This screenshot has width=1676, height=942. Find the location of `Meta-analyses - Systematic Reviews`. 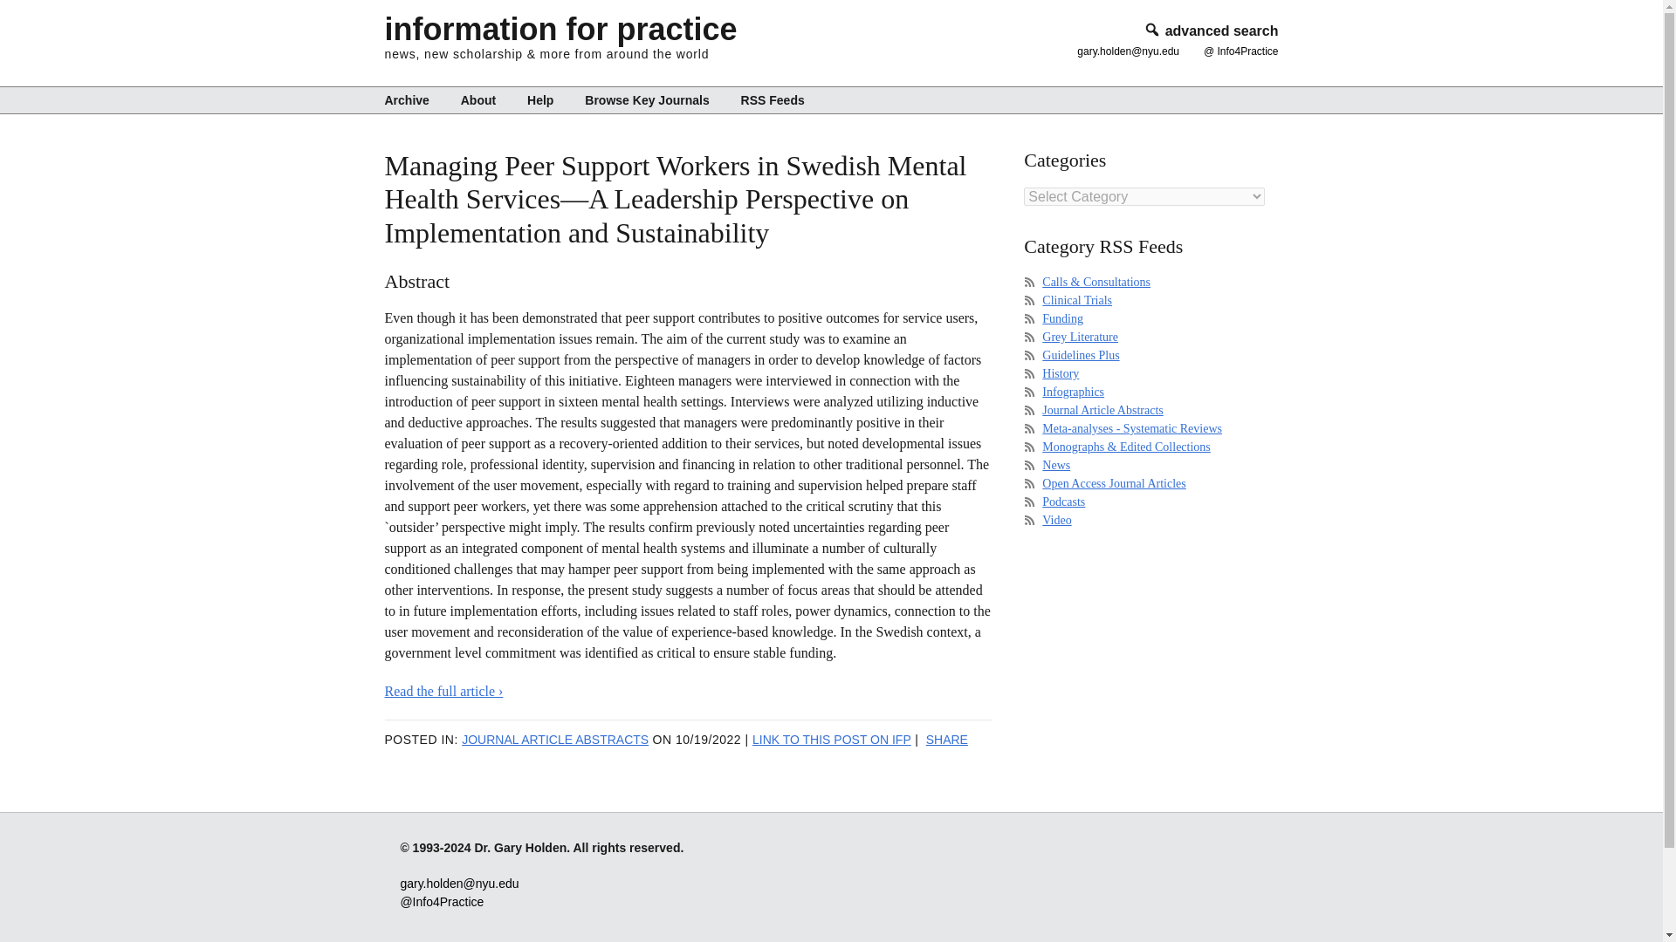

Meta-analyses - Systematic Reviews is located at coordinates (1131, 427).